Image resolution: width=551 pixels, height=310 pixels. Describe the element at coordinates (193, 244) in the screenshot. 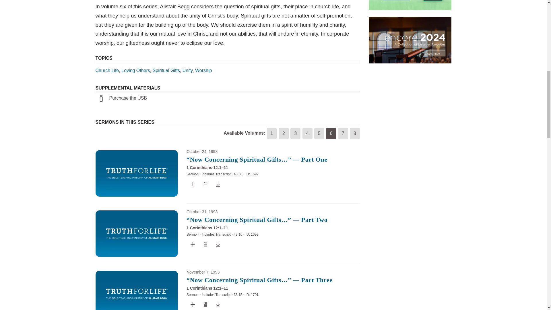

I see `Add to My Library` at that location.